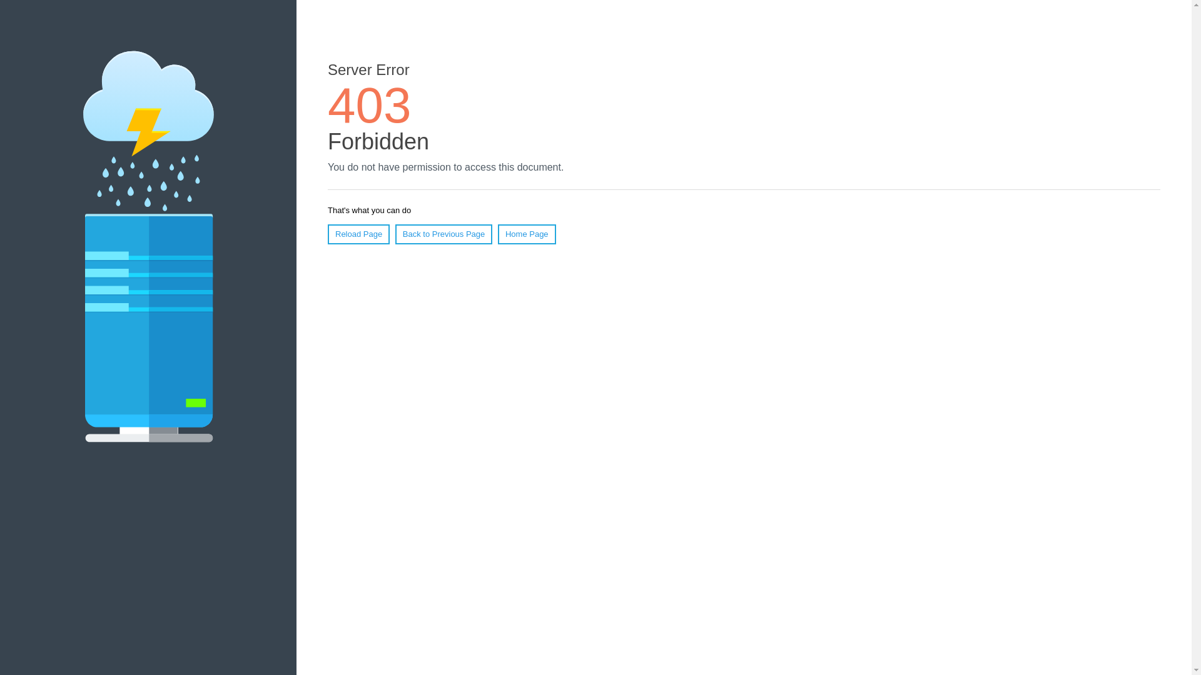 This screenshot has width=1201, height=675. Describe the element at coordinates (358, 234) in the screenshot. I see `Reload Page` at that location.